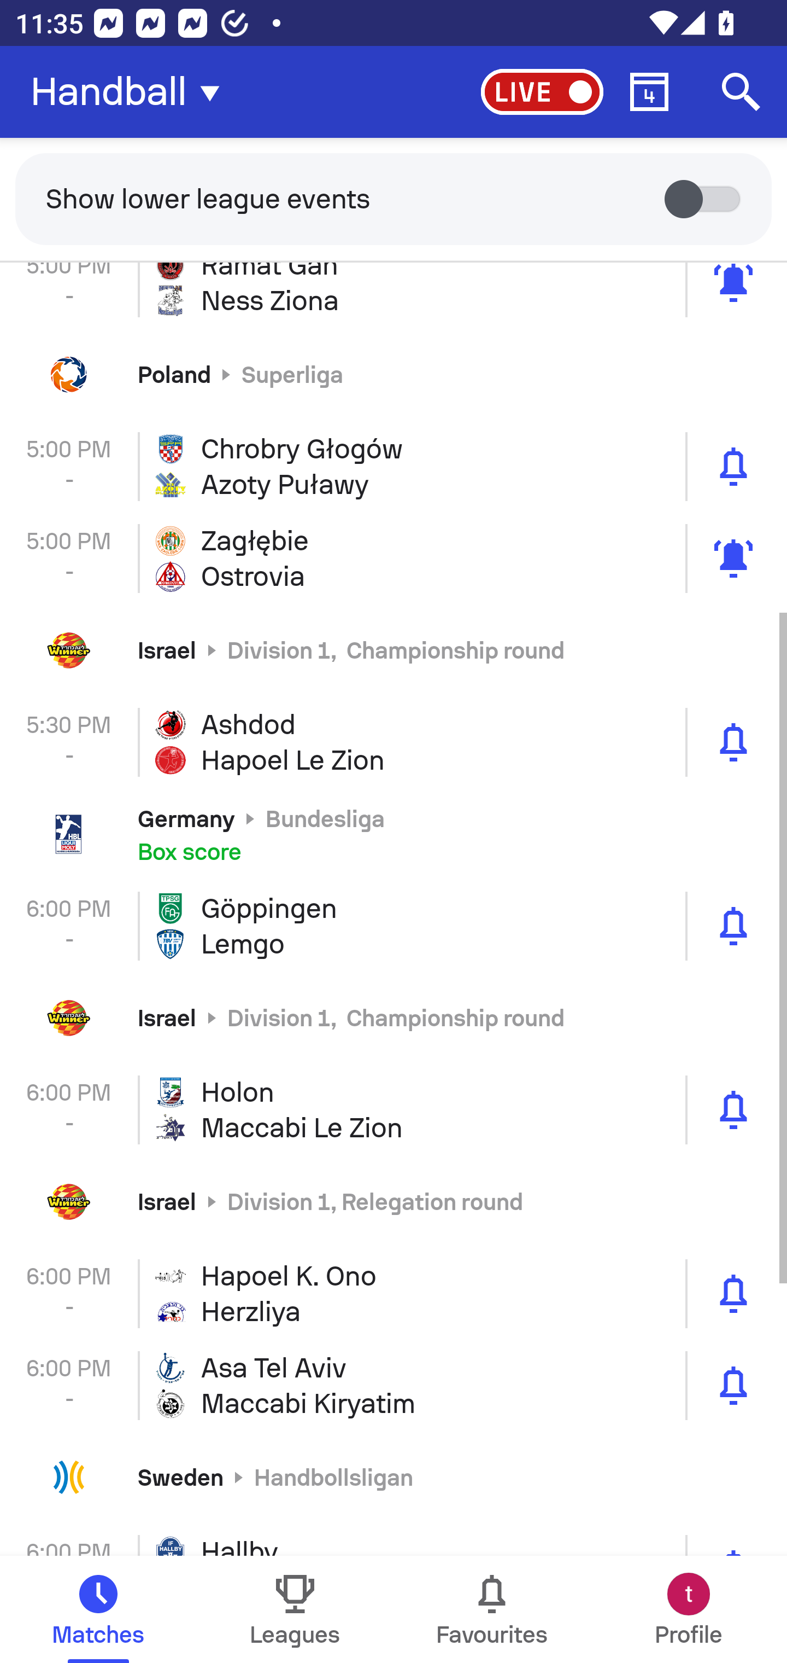 The height and width of the screenshot is (1663, 787). I want to click on 5:00 PM - Chrobry Głogów Azoty Puławy, so click(393, 466).